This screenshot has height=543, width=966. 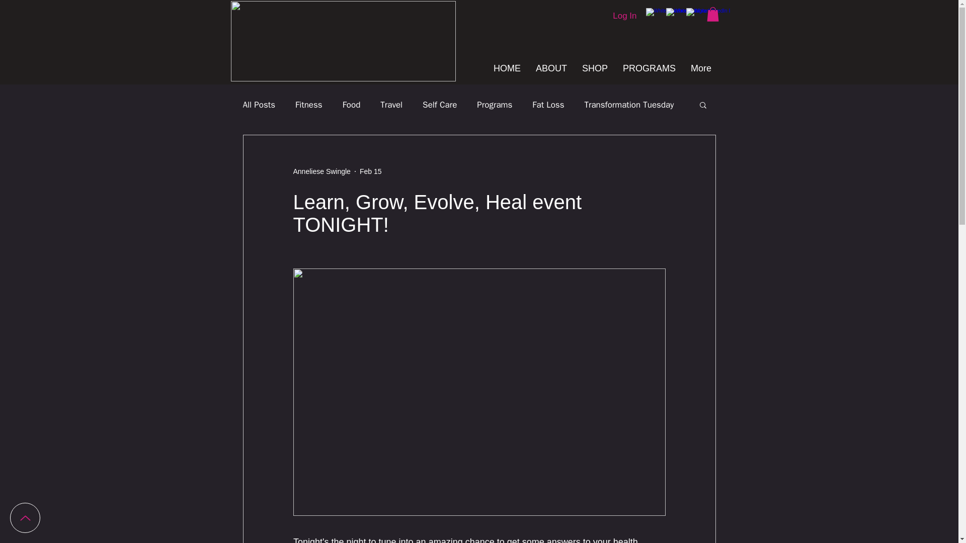 I want to click on Travel, so click(x=391, y=104).